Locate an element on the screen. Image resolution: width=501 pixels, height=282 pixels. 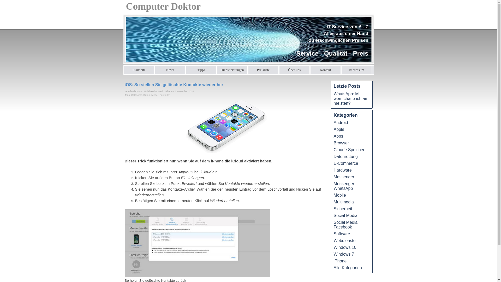
Kontakt is located at coordinates (326, 70).